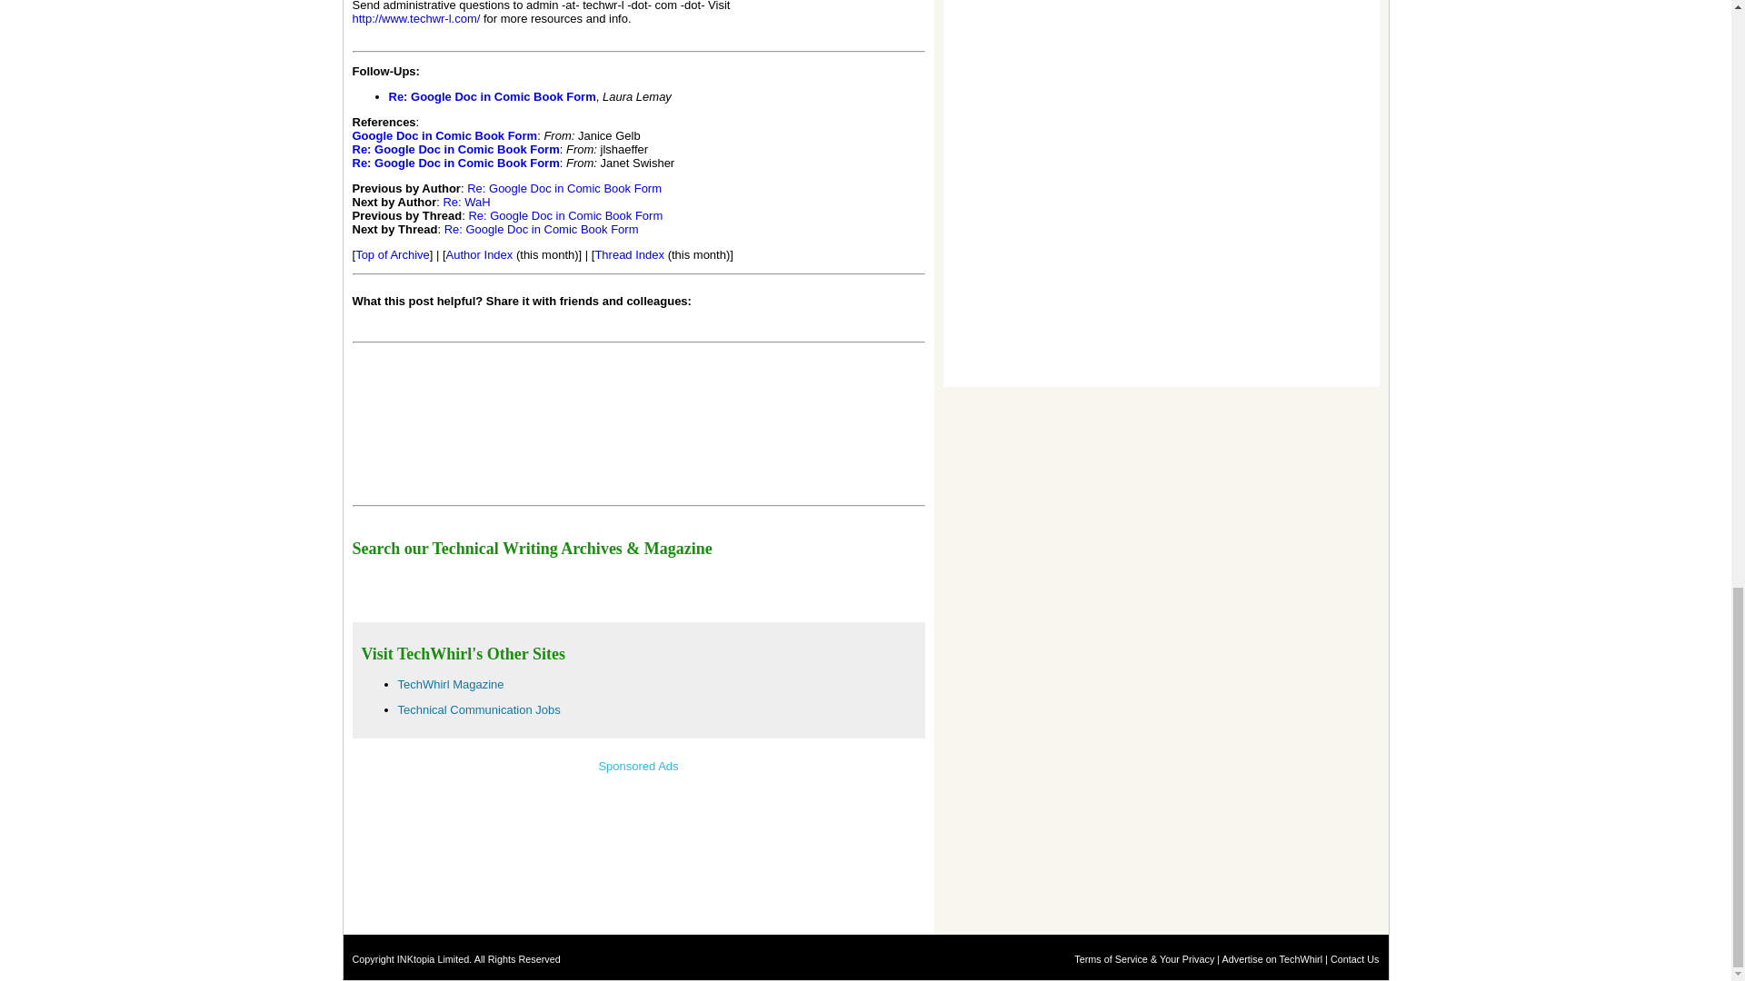 Image resolution: width=1745 pixels, height=981 pixels. What do you see at coordinates (480, 254) in the screenshot?
I see `Author Index` at bounding box center [480, 254].